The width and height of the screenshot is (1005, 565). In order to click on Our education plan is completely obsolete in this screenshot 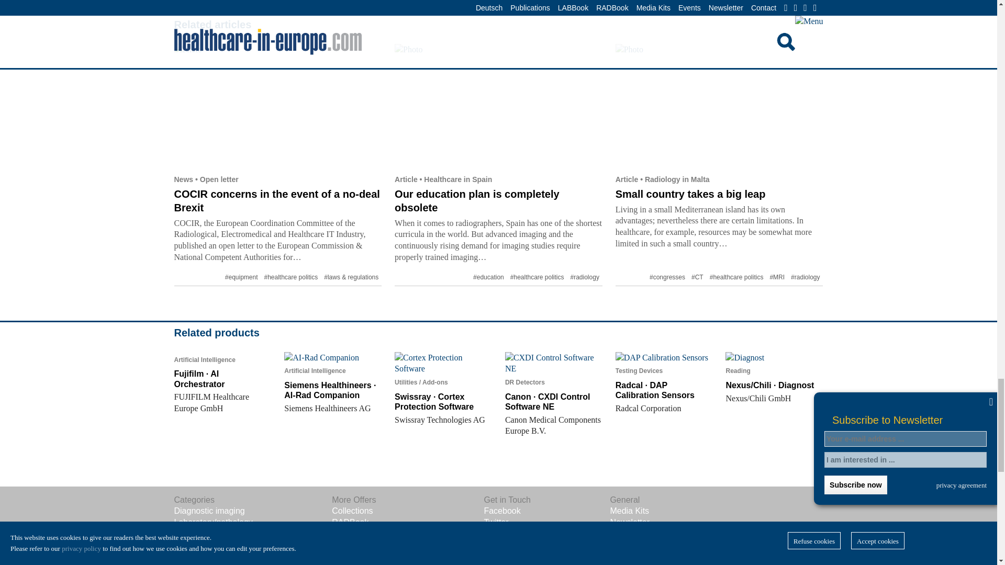, I will do `click(498, 106)`.